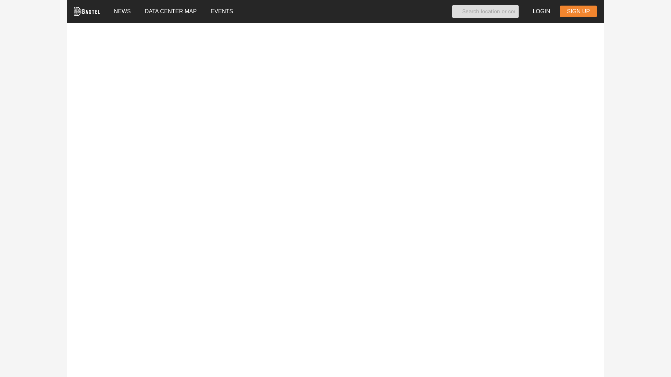 The height and width of the screenshot is (377, 671). What do you see at coordinates (122, 11) in the screenshot?
I see `NEWS` at bounding box center [122, 11].